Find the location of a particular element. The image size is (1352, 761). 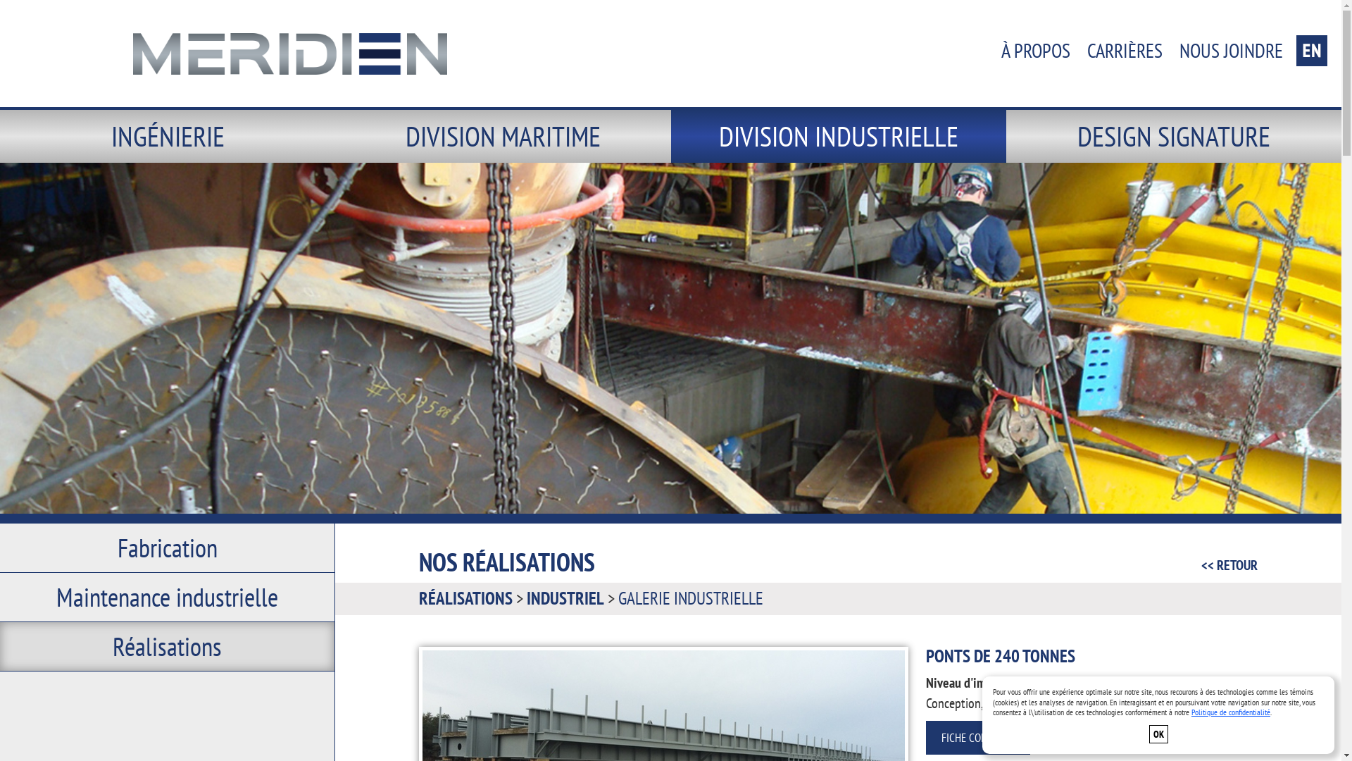

INDUSTRIEL is located at coordinates (565, 598).